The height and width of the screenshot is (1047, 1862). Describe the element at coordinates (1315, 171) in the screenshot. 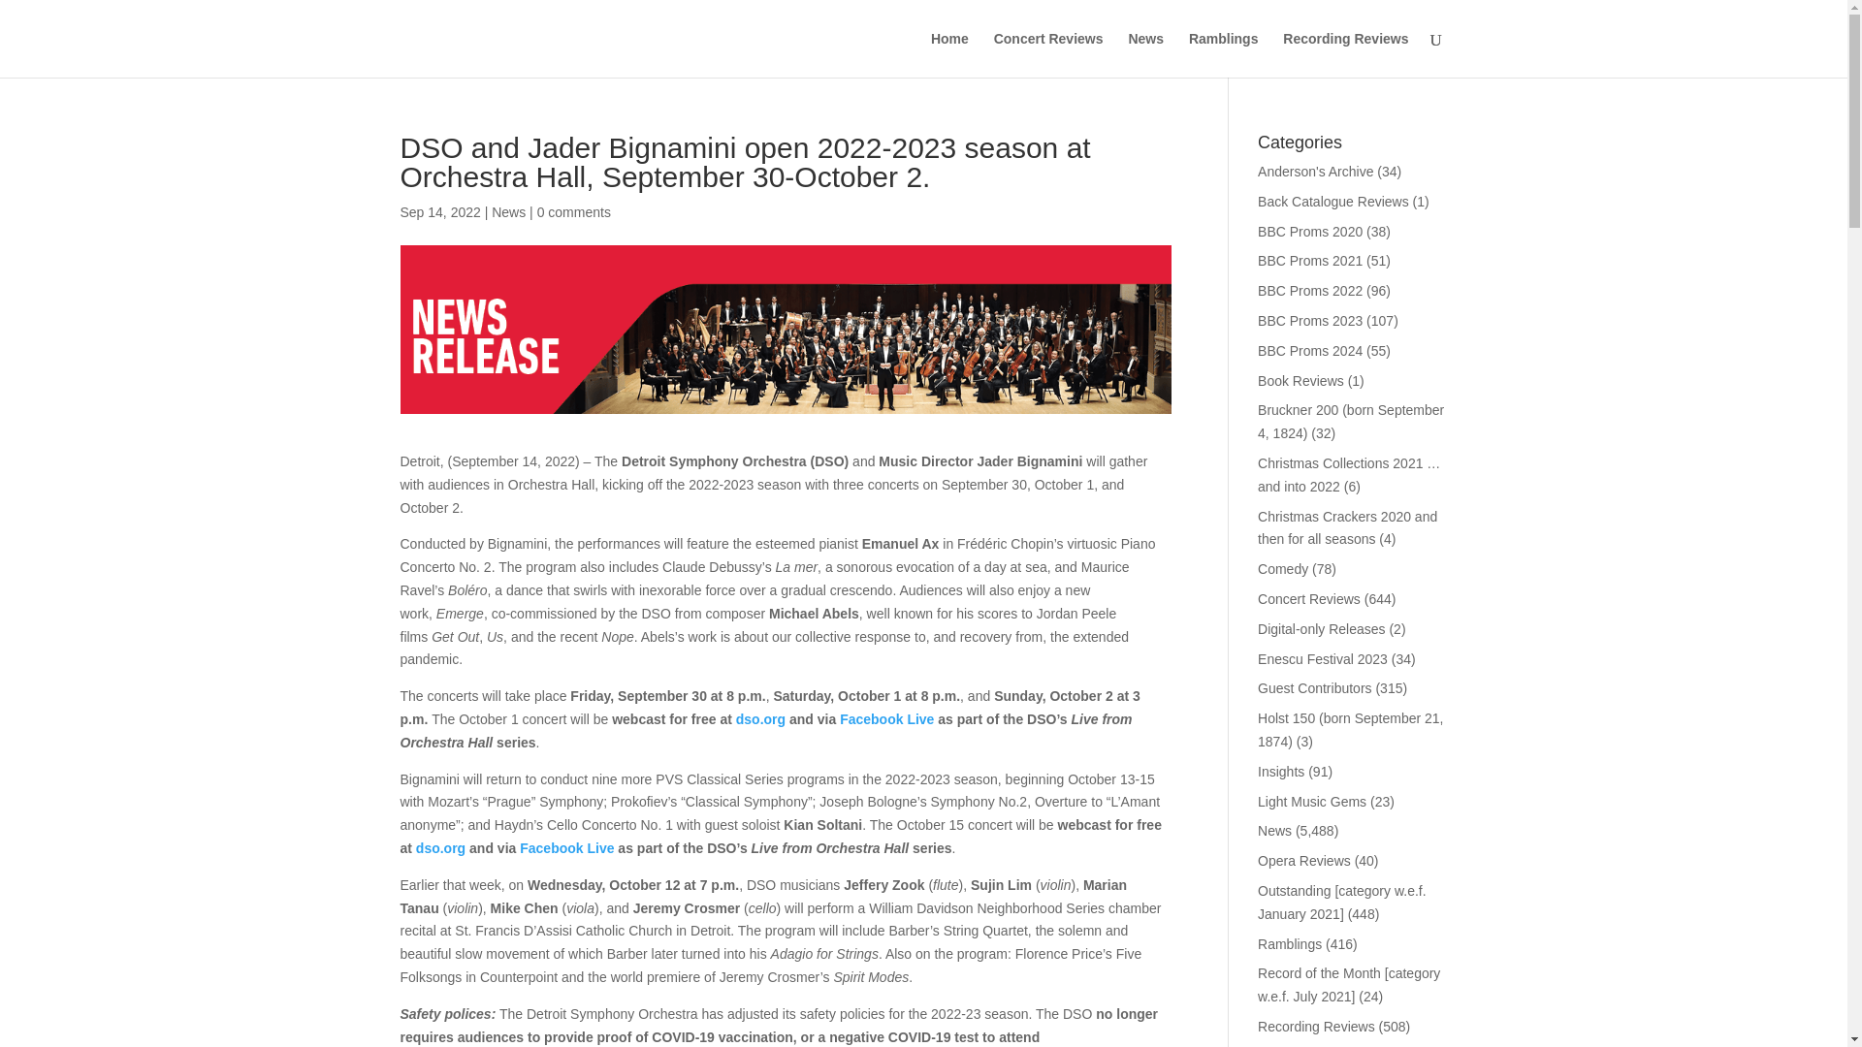

I see `Anderson's Archive` at that location.